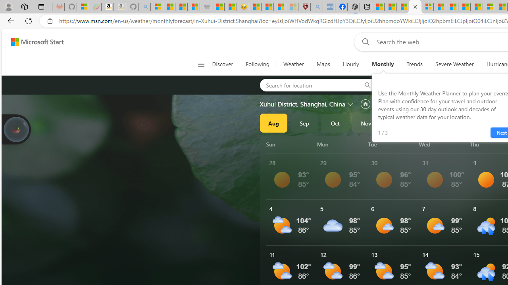 The image size is (508, 285). What do you see at coordinates (308, 85) in the screenshot?
I see `Search for location` at bounding box center [308, 85].